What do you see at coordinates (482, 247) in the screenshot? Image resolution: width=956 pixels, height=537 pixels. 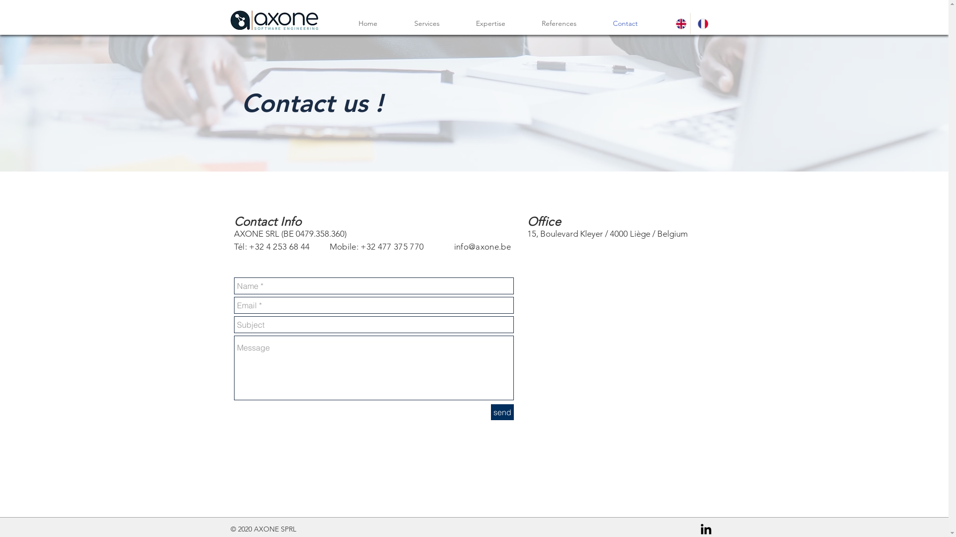 I see `info@axone.be` at bounding box center [482, 247].